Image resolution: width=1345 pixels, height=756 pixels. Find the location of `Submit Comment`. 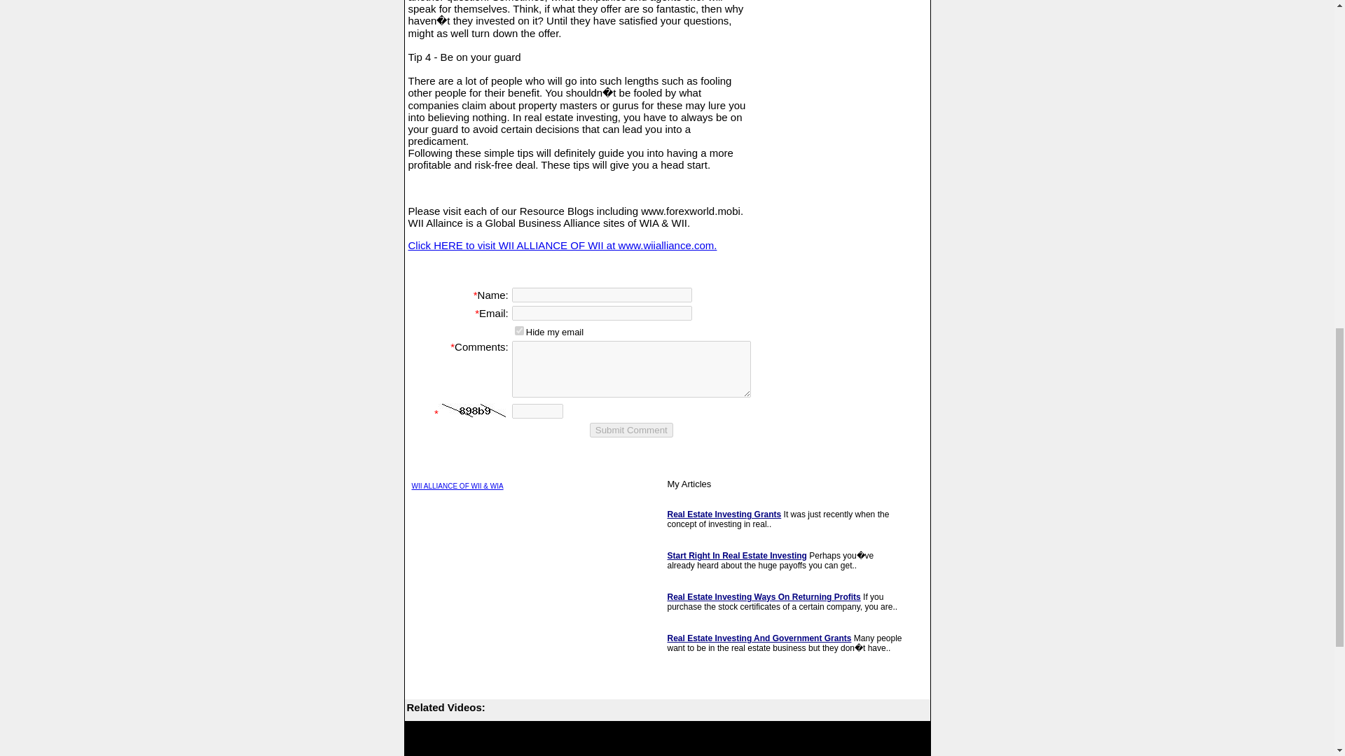

Submit Comment is located at coordinates (632, 430).